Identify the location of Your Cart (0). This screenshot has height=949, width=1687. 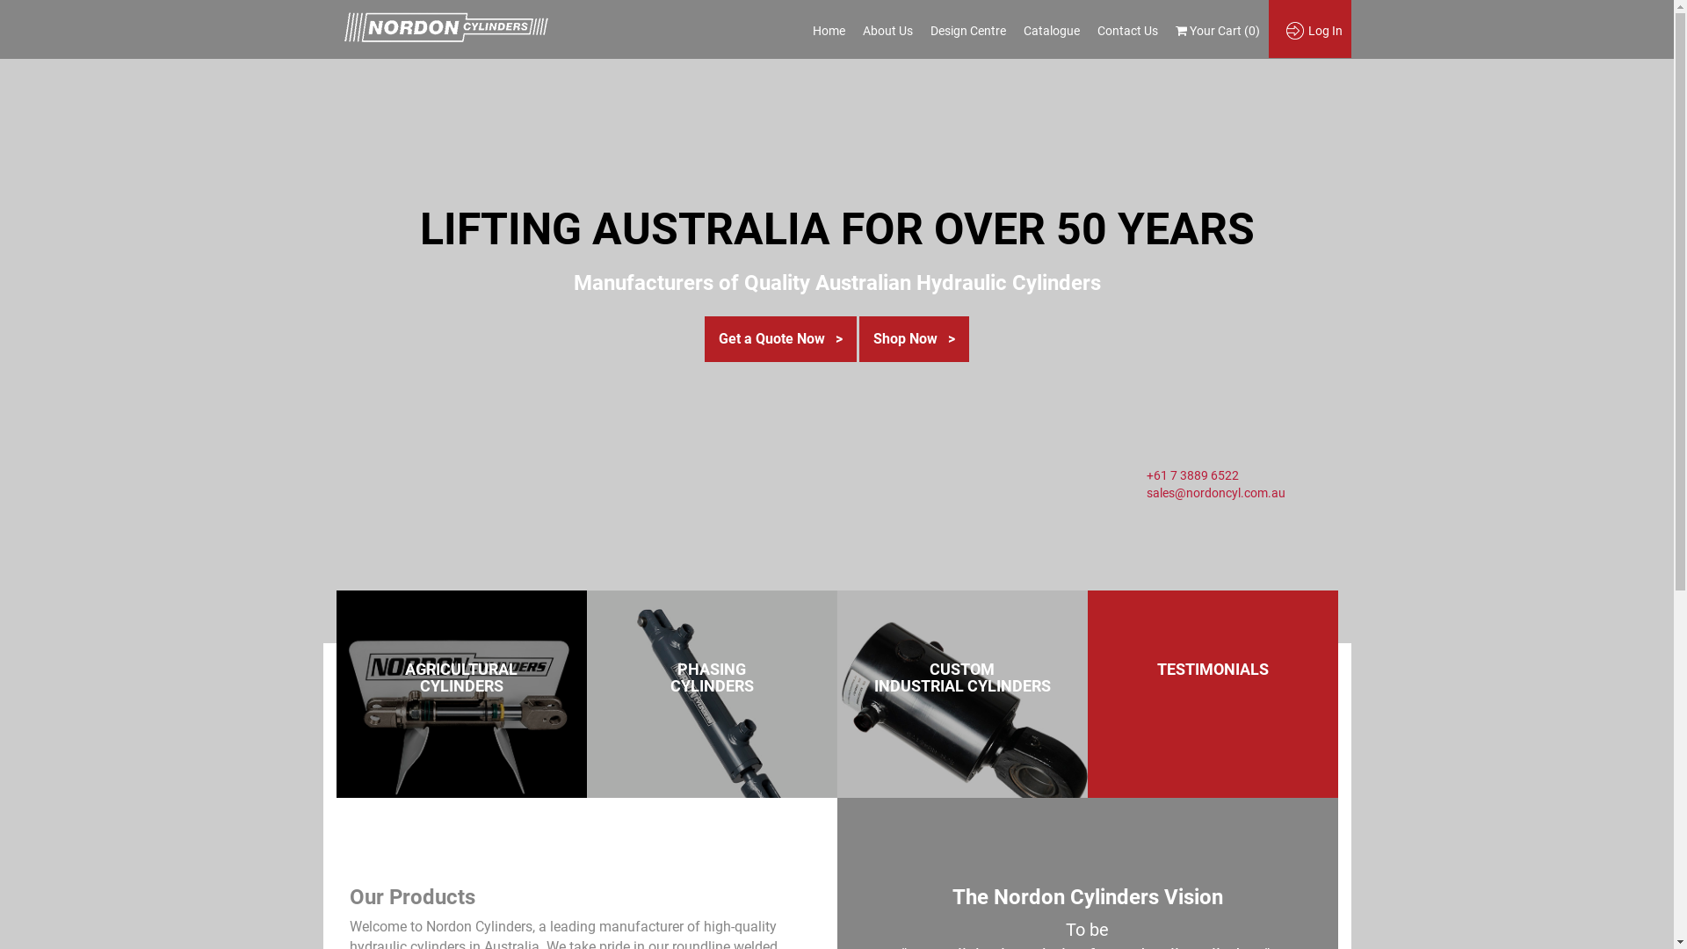
(1218, 31).